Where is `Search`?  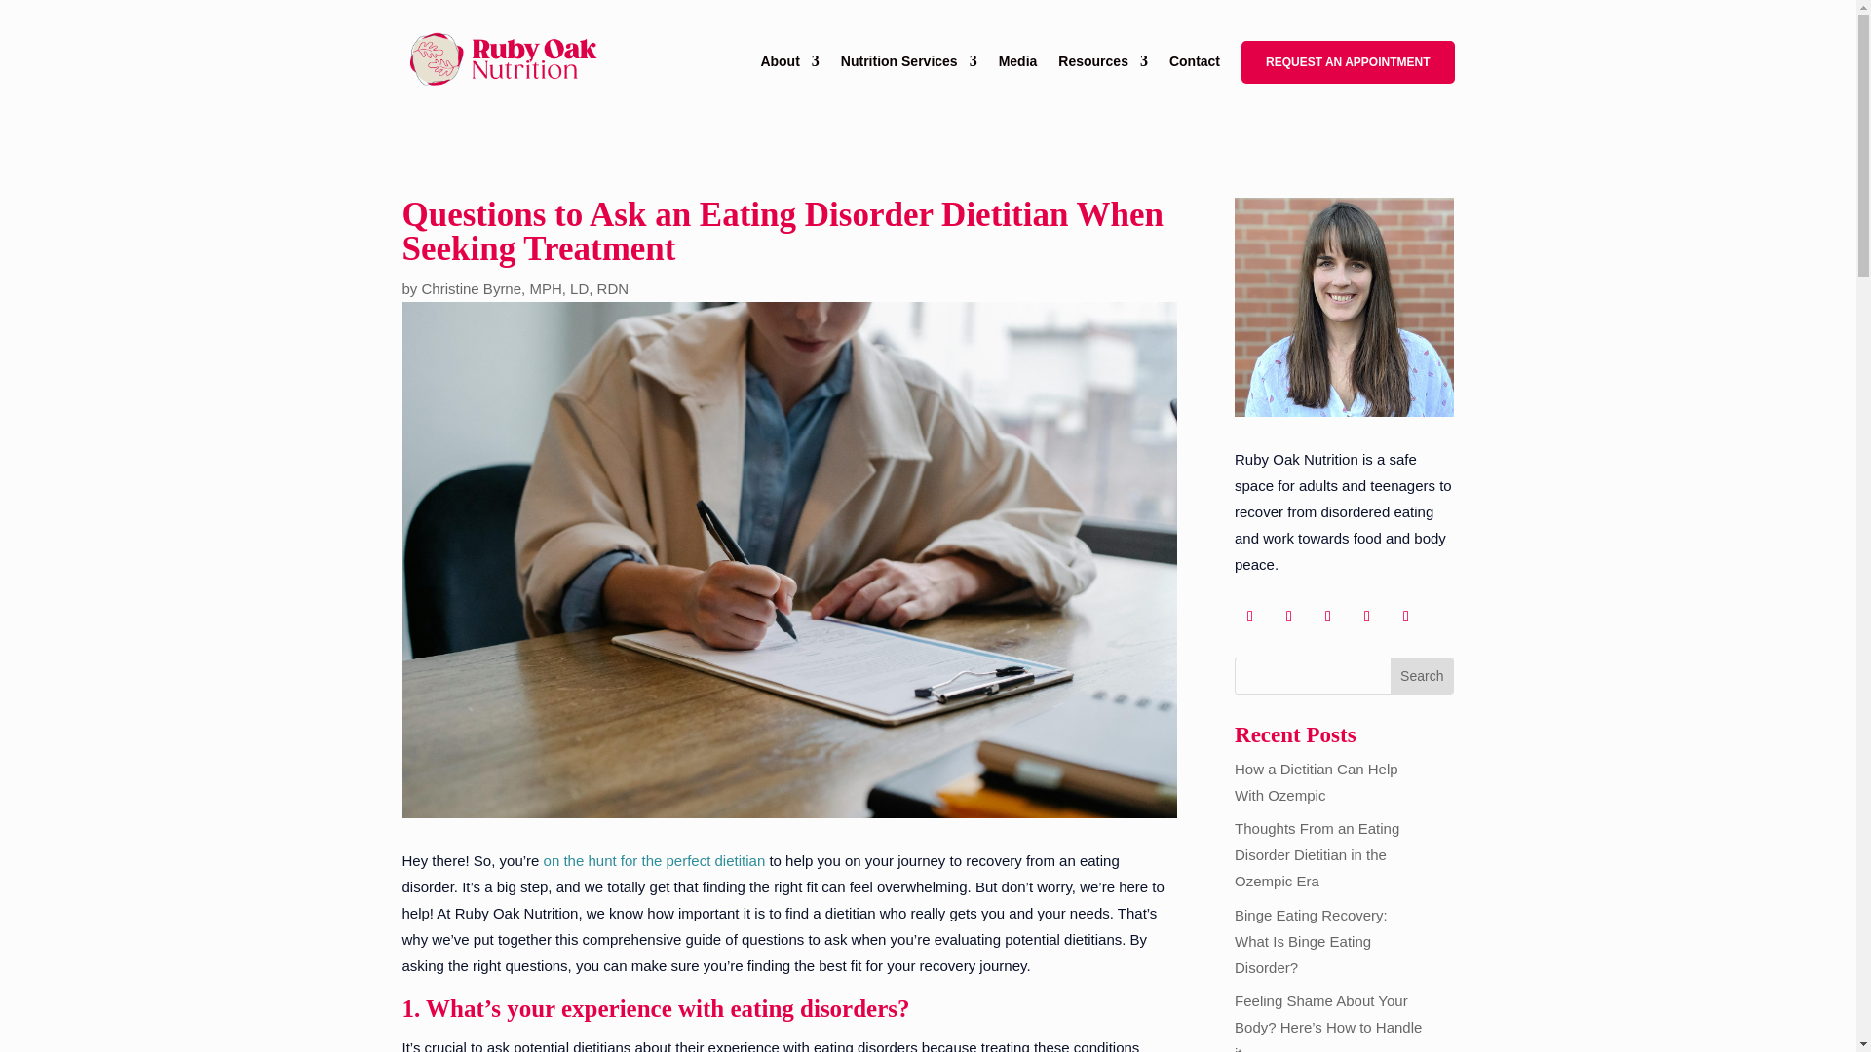
Search is located at coordinates (1421, 676).